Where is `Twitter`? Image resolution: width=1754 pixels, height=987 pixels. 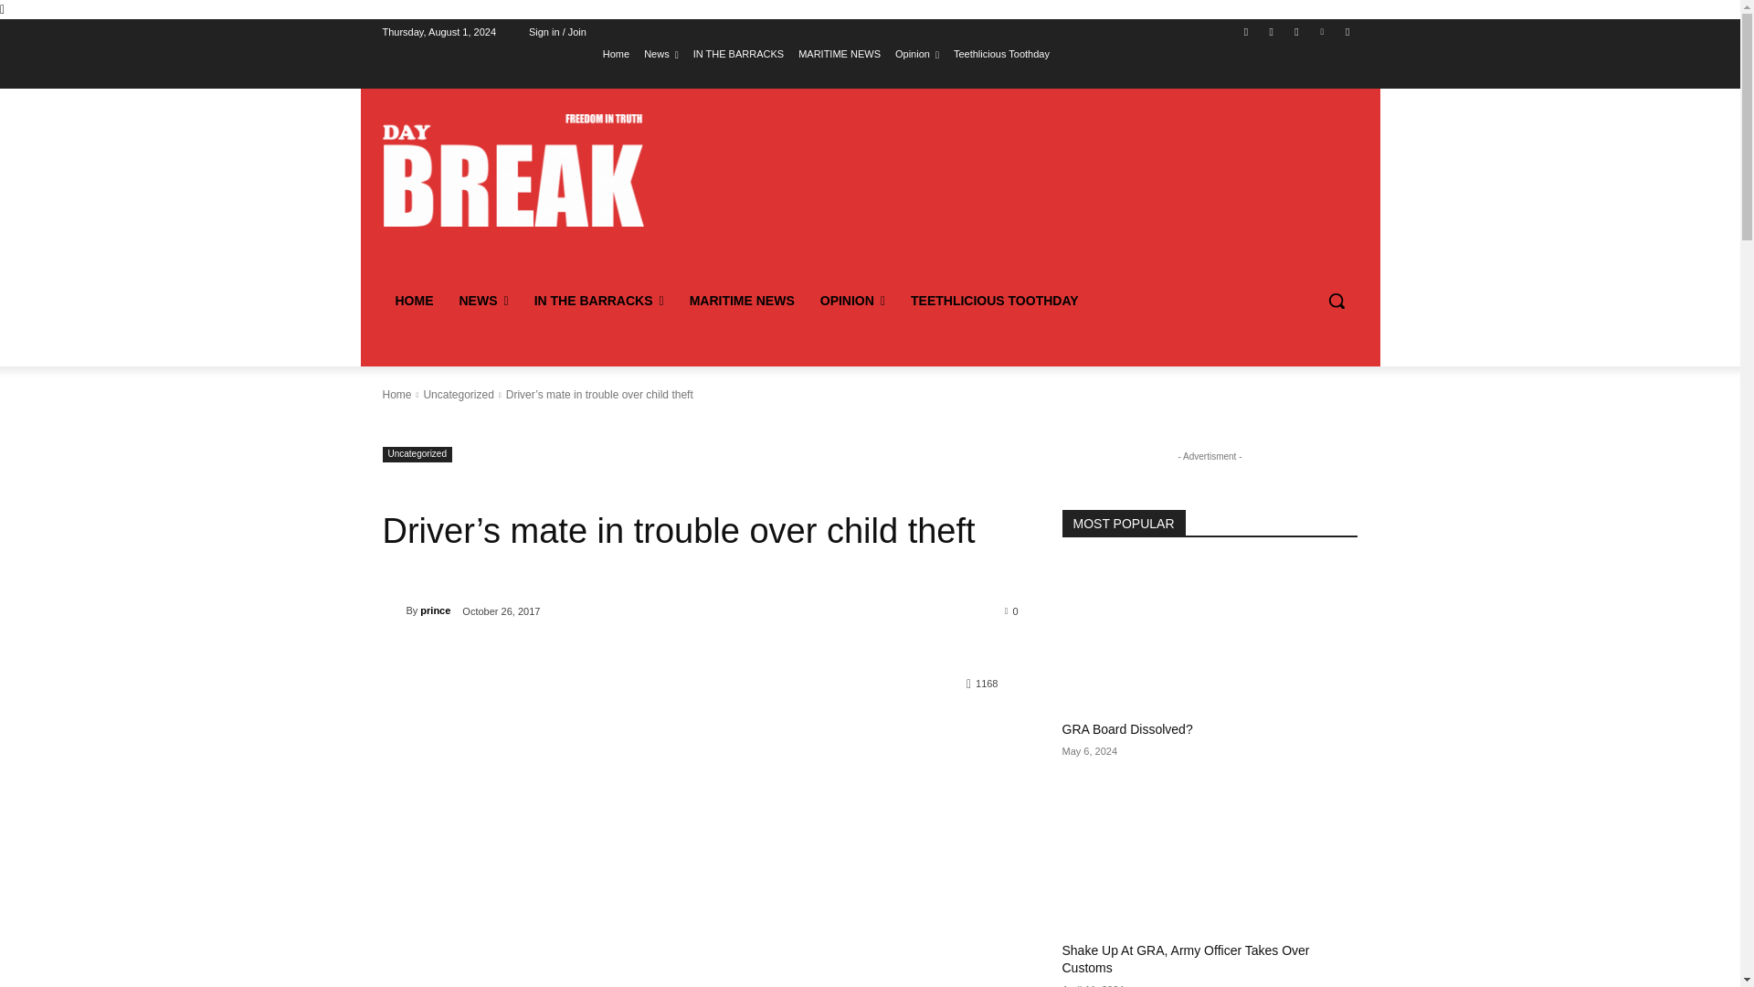
Twitter is located at coordinates (1295, 32).